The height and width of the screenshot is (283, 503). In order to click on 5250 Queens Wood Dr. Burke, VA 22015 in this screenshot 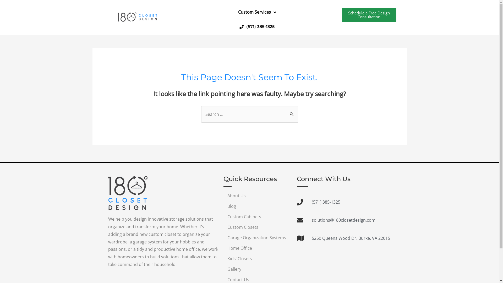, I will do `click(343, 238)`.